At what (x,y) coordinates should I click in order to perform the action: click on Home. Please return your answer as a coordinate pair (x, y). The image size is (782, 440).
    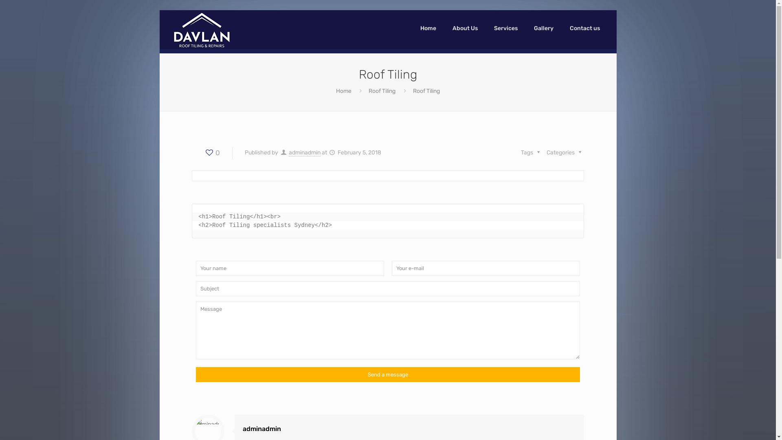
    Looking at the image, I should click on (344, 91).